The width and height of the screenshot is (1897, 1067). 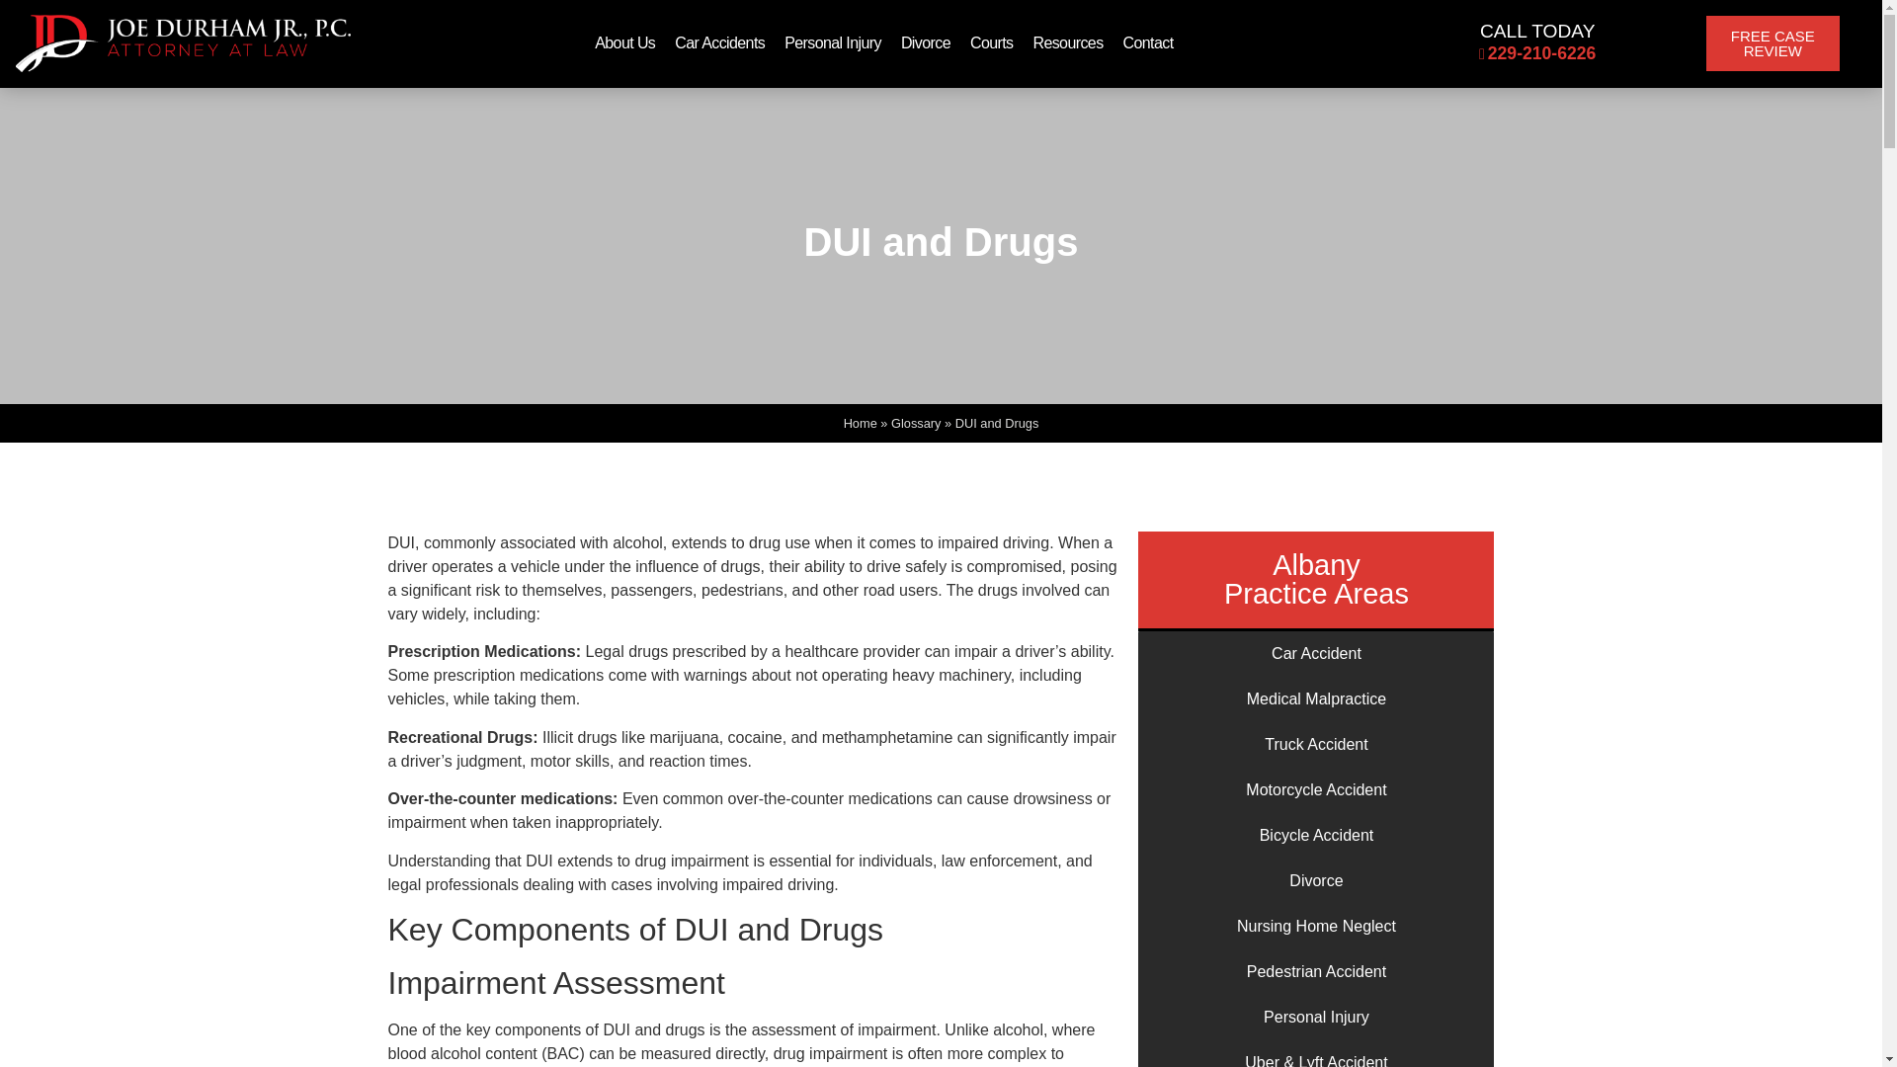 I want to click on Car Accidents, so click(x=719, y=43).